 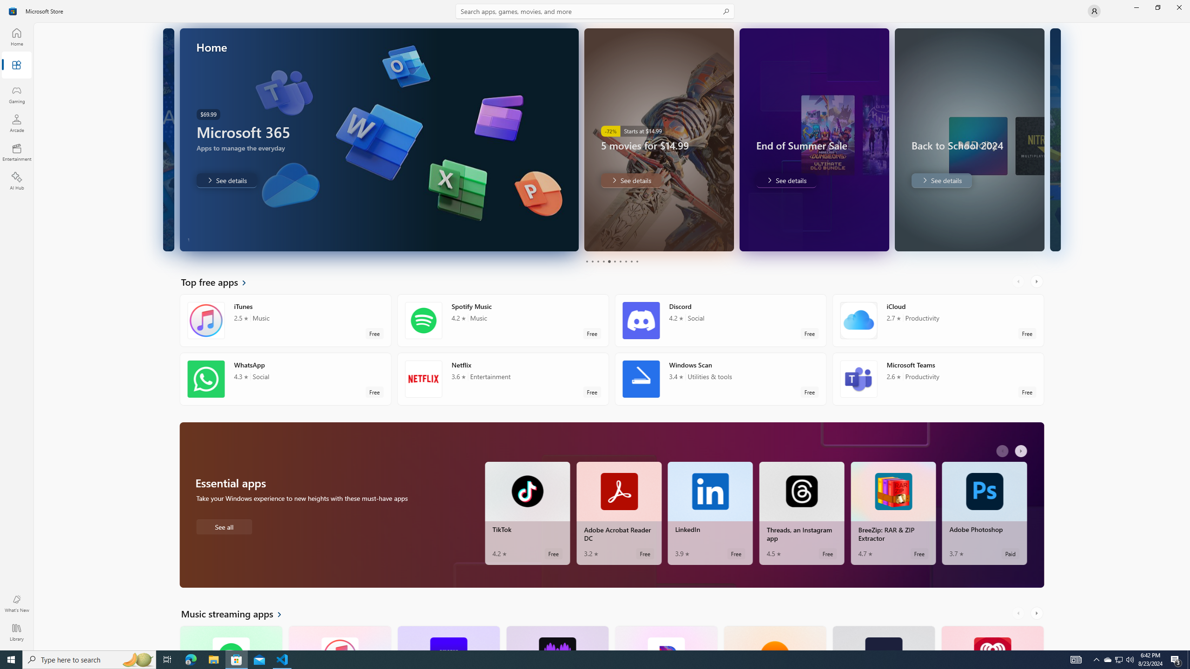 I want to click on iTunes. Average rating of 2.5 out of five stars. Free  , so click(x=339, y=637).